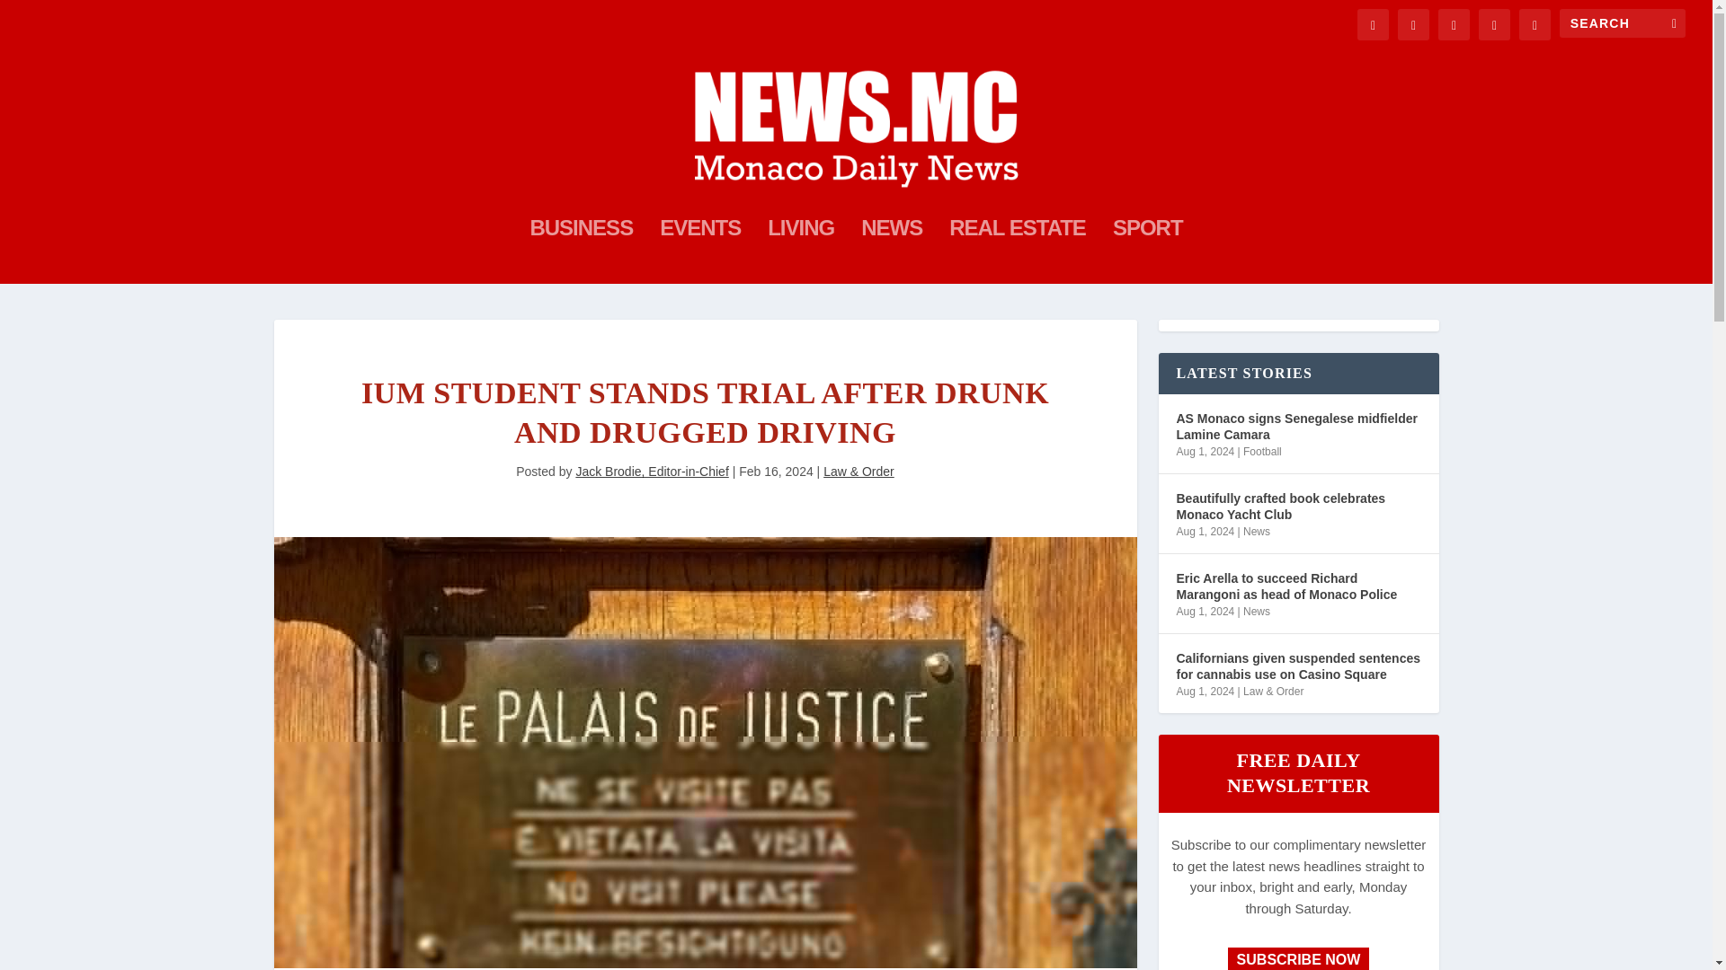 The image size is (1726, 970). I want to click on EVENTS, so click(699, 252).